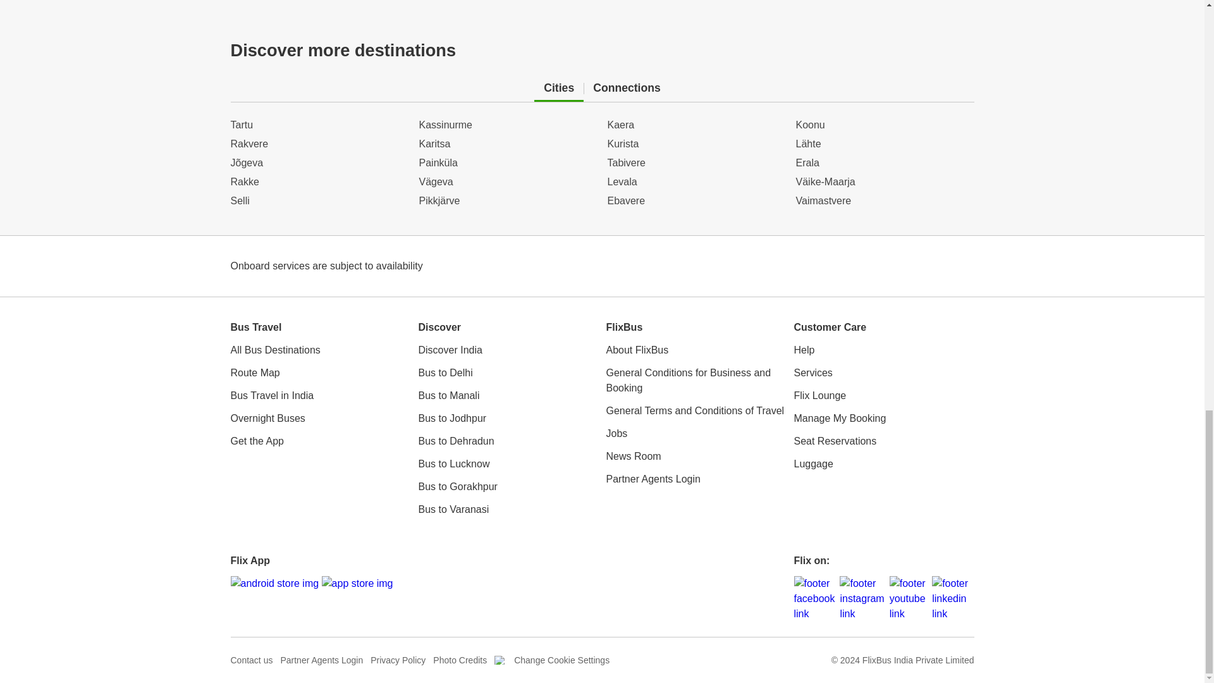 Image resolution: width=1214 pixels, height=683 pixels. What do you see at coordinates (508, 144) in the screenshot?
I see `Kassinurme` at bounding box center [508, 144].